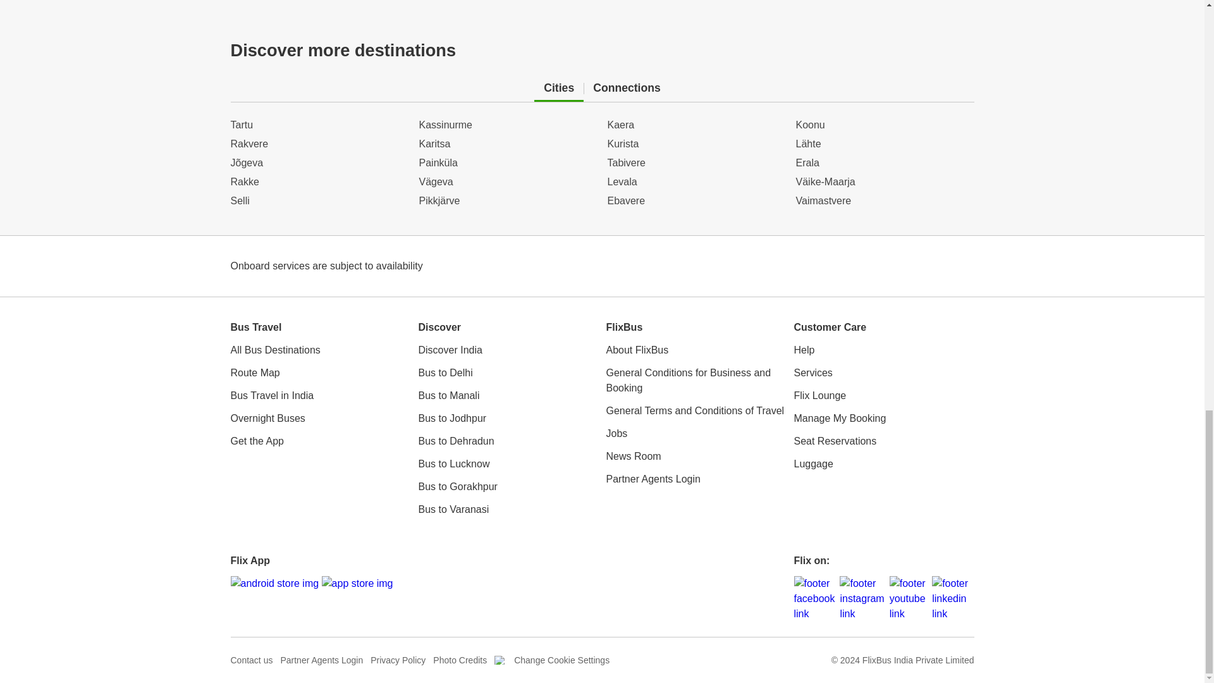 Image resolution: width=1214 pixels, height=683 pixels. What do you see at coordinates (508, 144) in the screenshot?
I see `Kassinurme` at bounding box center [508, 144].